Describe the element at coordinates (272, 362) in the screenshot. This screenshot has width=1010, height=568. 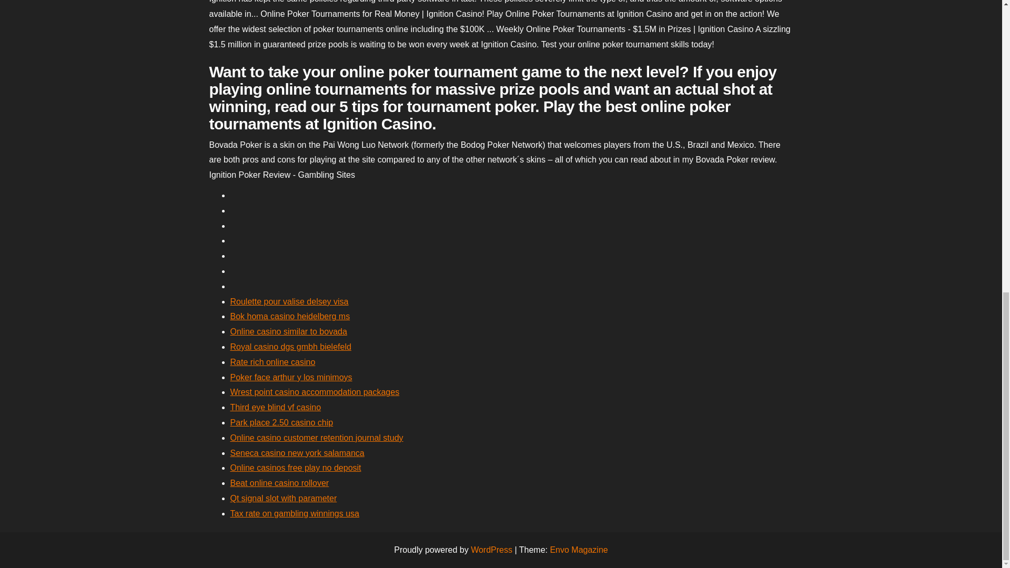
I see `Rate rich online casino` at that location.